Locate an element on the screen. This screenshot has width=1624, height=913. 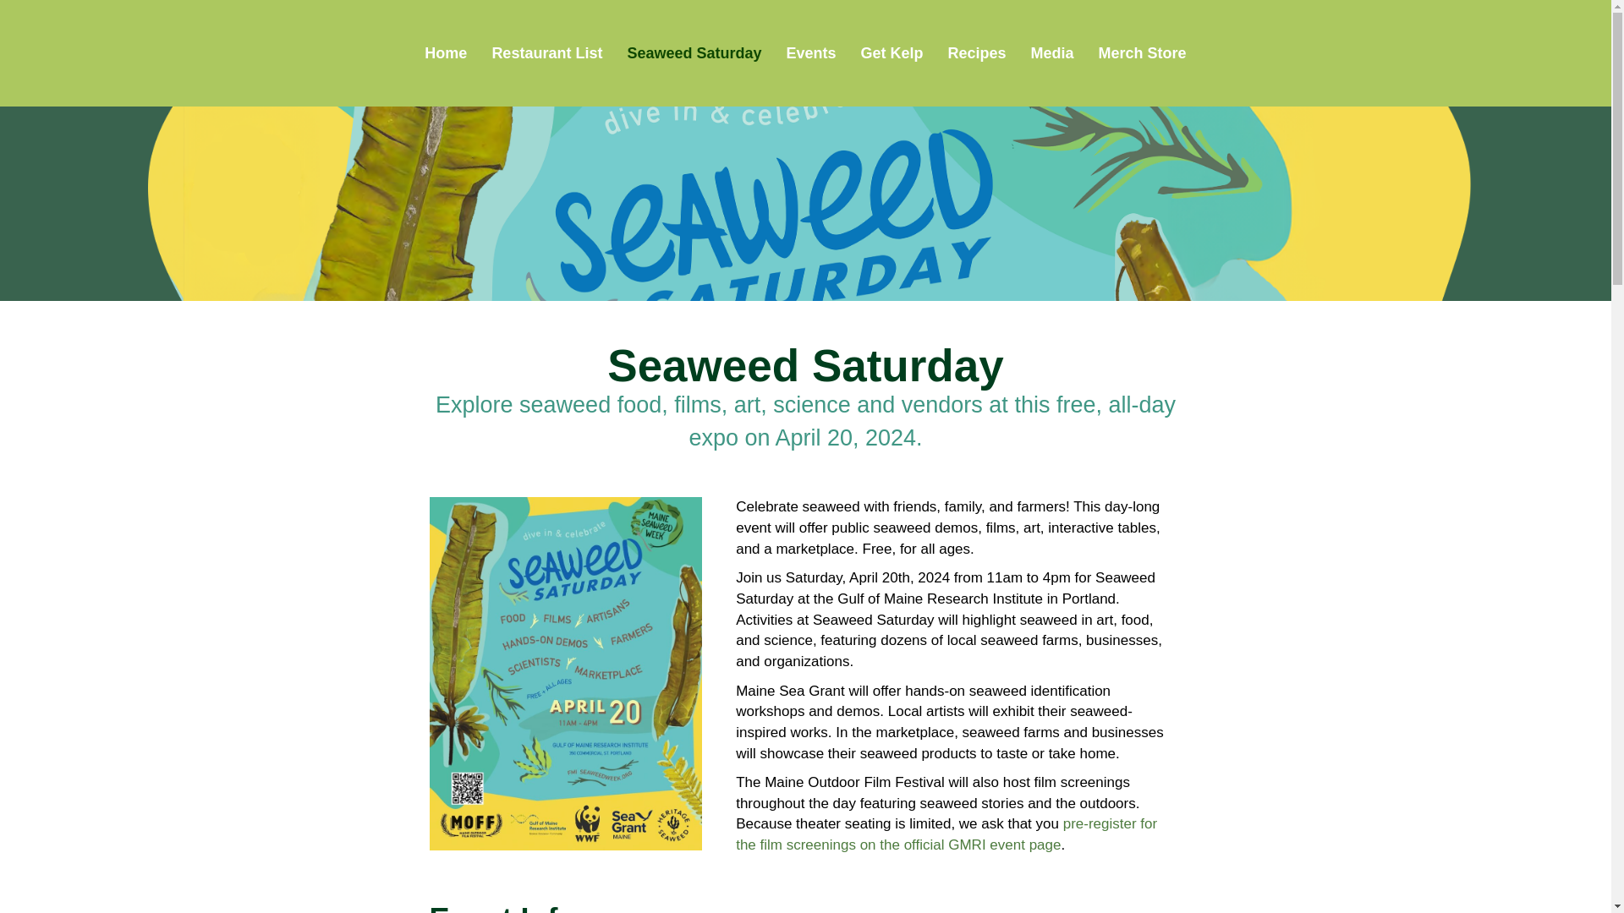
Get Kelp is located at coordinates (892, 52).